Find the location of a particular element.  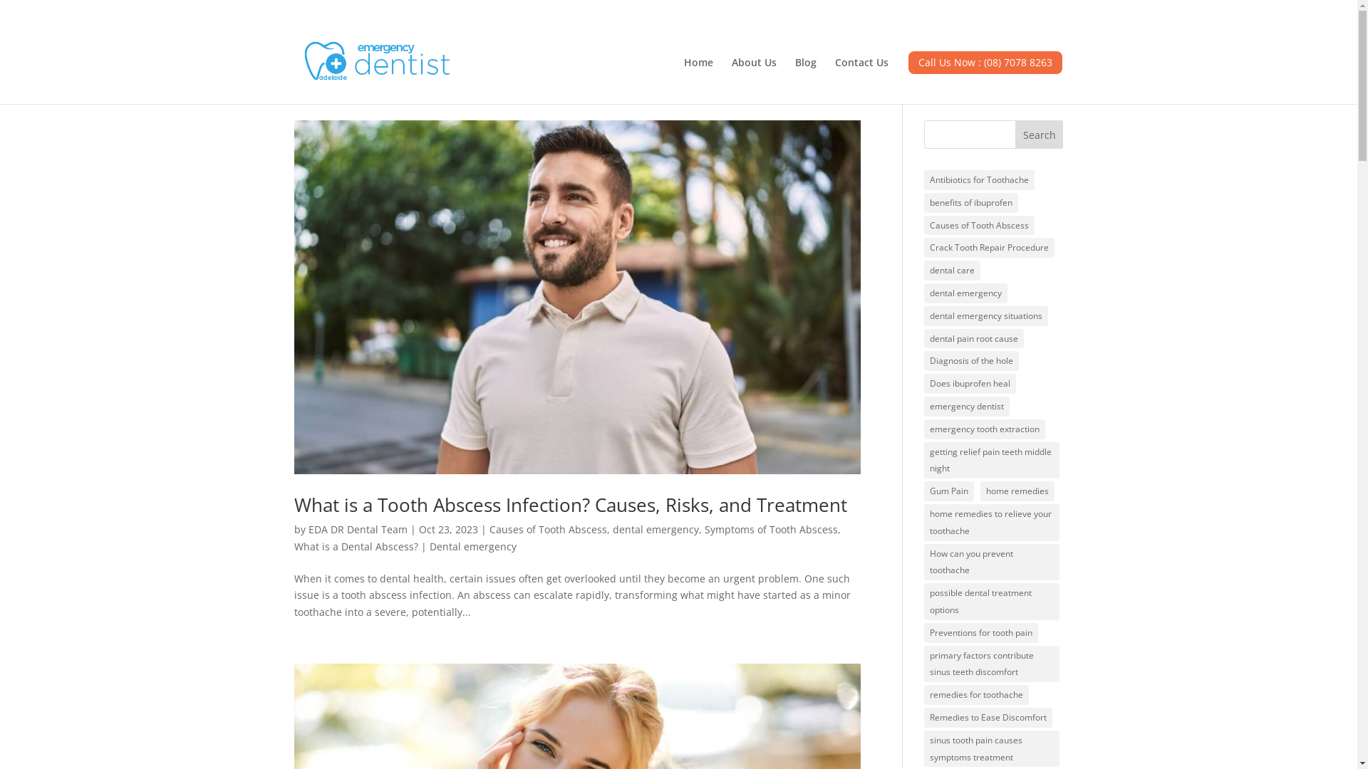

emergency tooth extraction is located at coordinates (985, 429).